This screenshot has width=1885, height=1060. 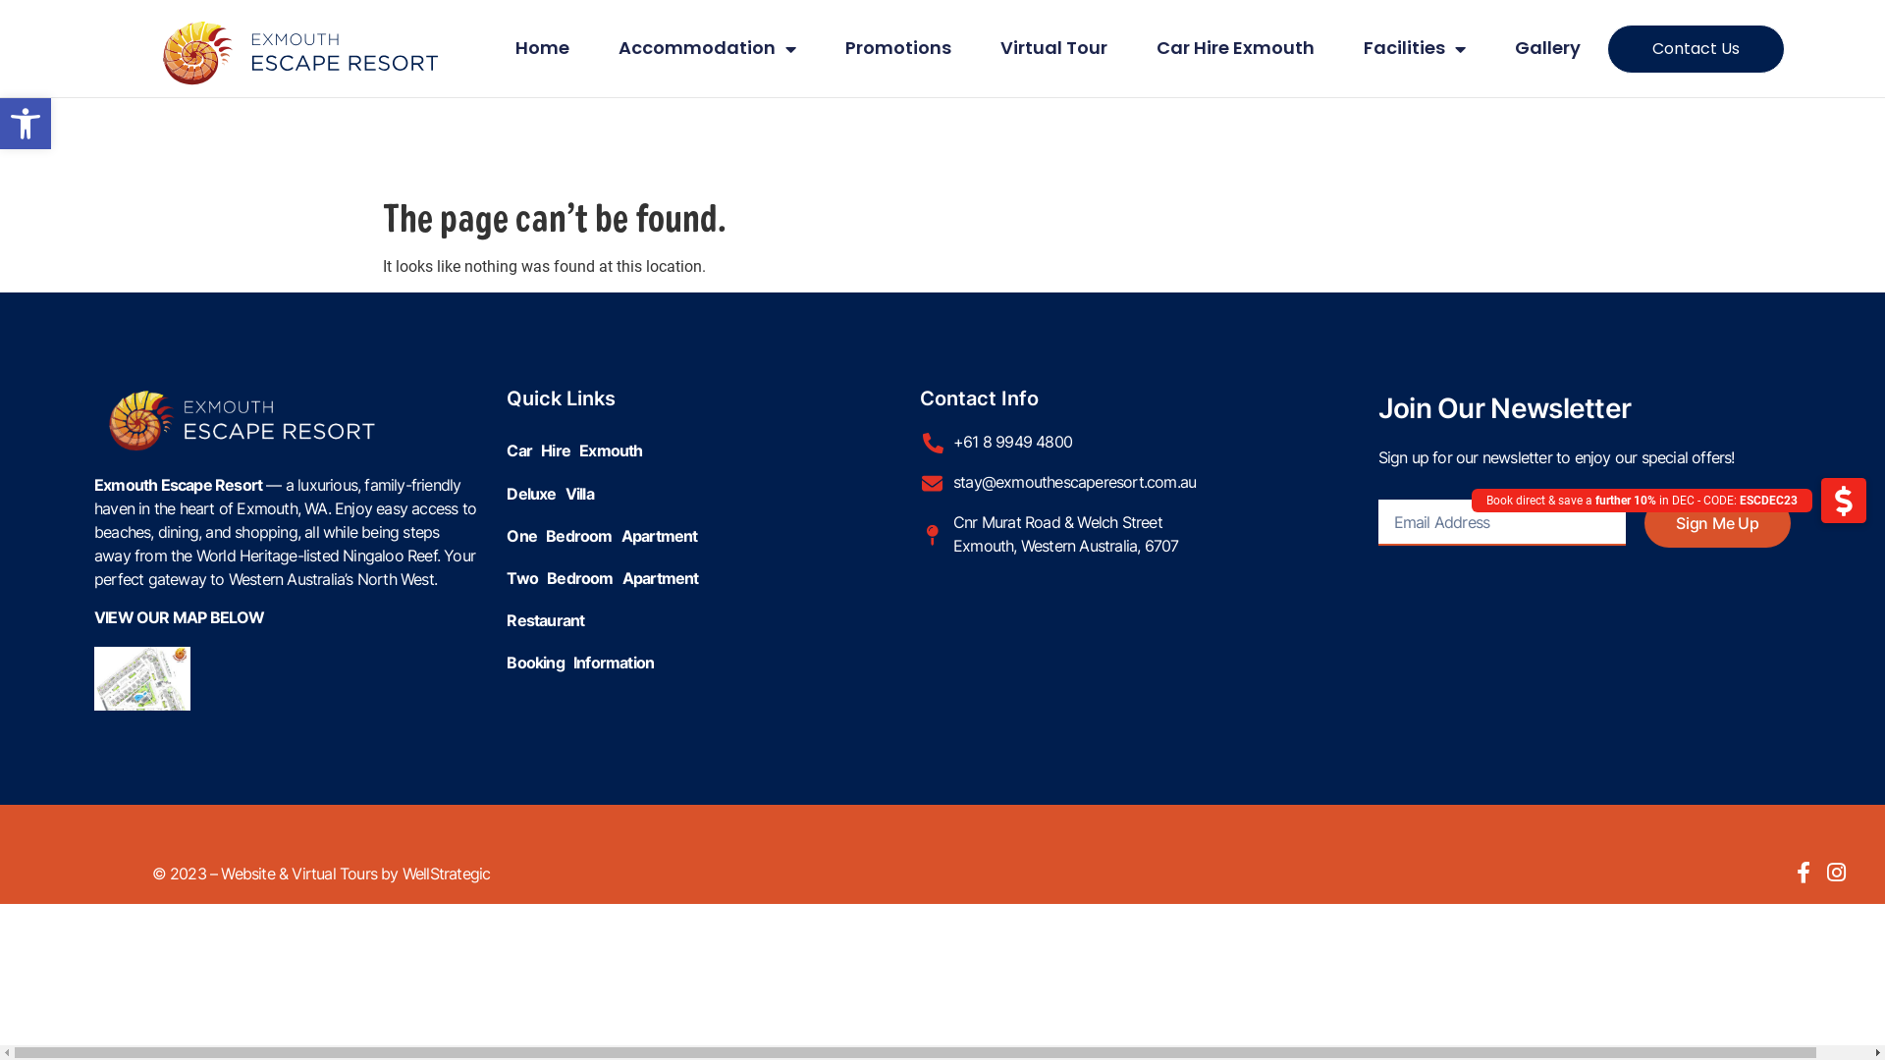 I want to click on Promotions, so click(x=897, y=48).